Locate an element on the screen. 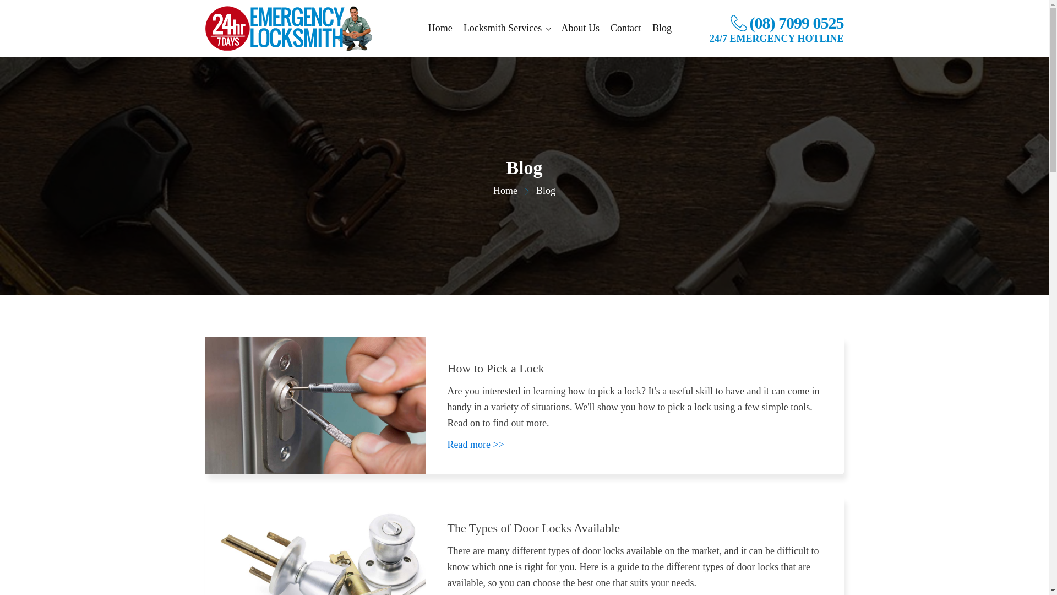 The width and height of the screenshot is (1057, 595). Contact is located at coordinates (626, 29).